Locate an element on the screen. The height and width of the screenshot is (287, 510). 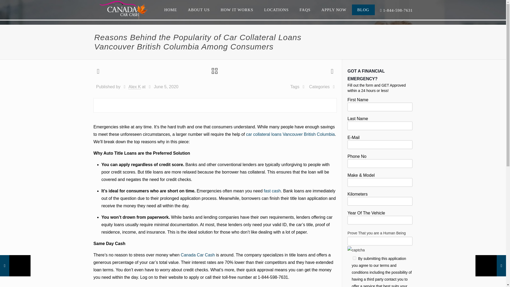
Alex K is located at coordinates (134, 87).